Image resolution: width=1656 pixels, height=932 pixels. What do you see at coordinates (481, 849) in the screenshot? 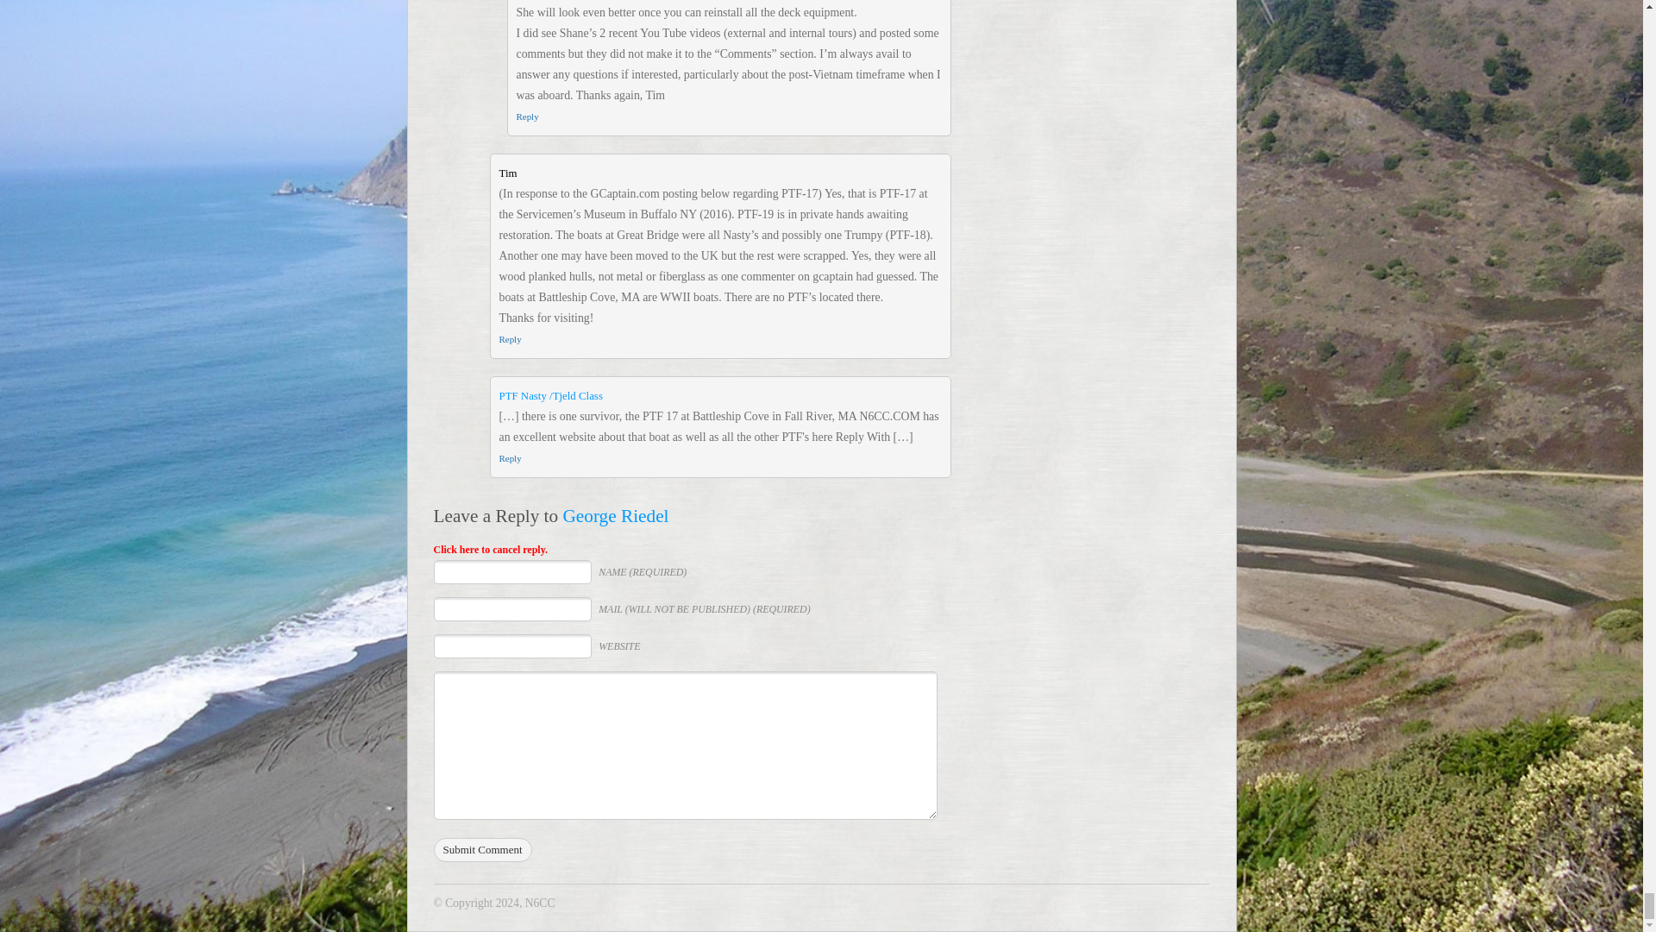
I see `Submit Comment` at bounding box center [481, 849].